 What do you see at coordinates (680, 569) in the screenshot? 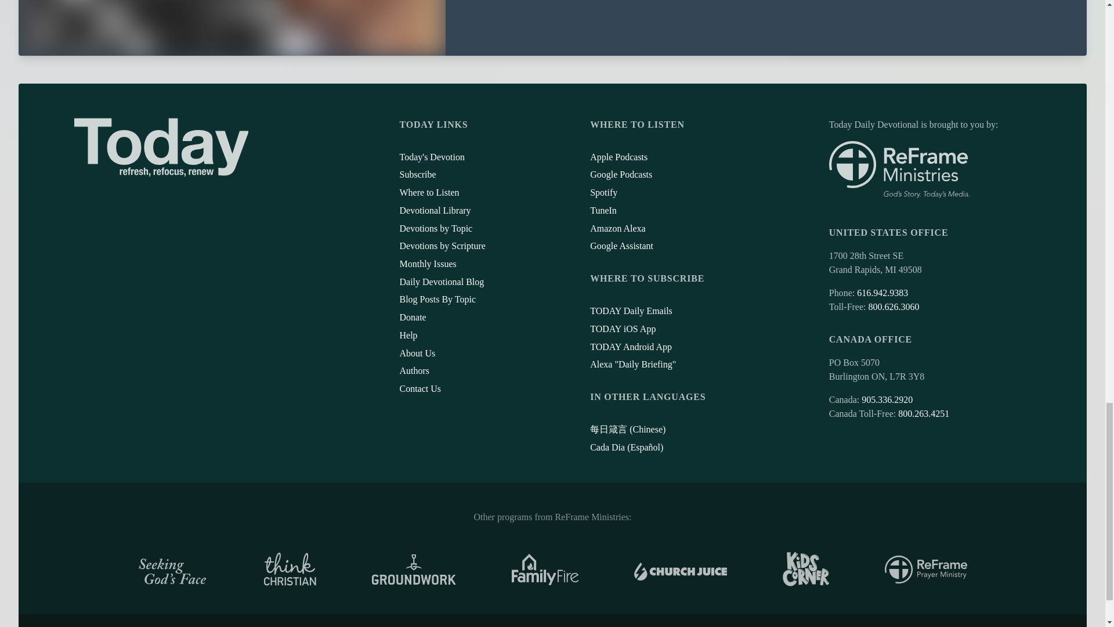
I see `Church Juice - Energizing Church Communications` at bounding box center [680, 569].